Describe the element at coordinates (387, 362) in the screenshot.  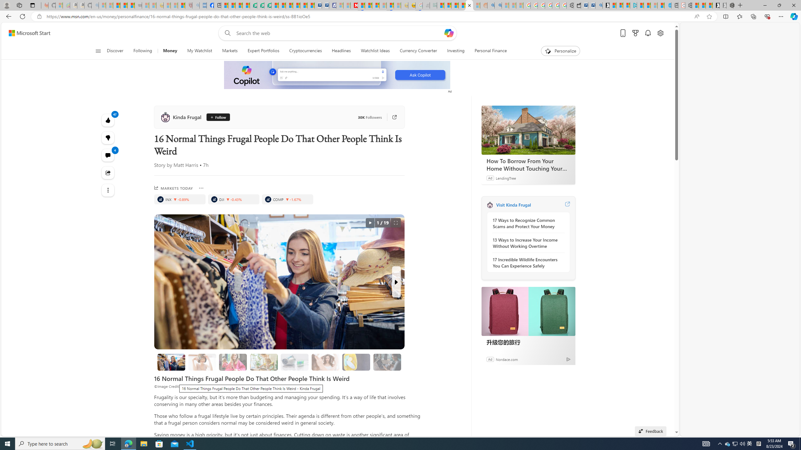
I see `7. Not Upgrading Phones` at that location.